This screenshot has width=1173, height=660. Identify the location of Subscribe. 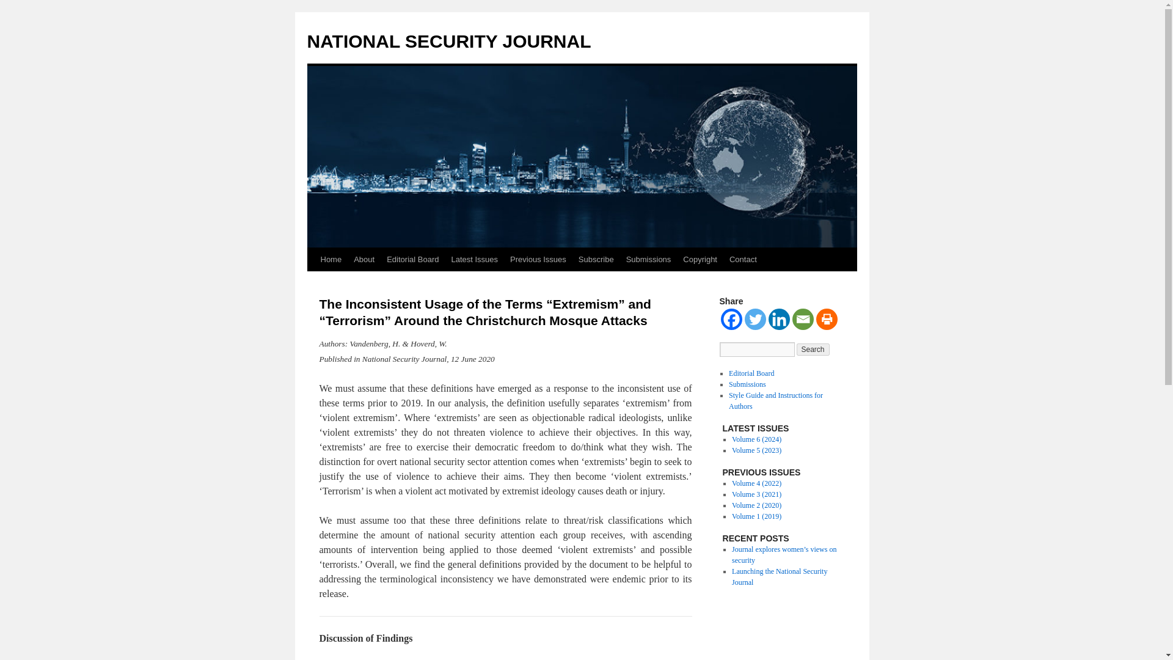
(596, 259).